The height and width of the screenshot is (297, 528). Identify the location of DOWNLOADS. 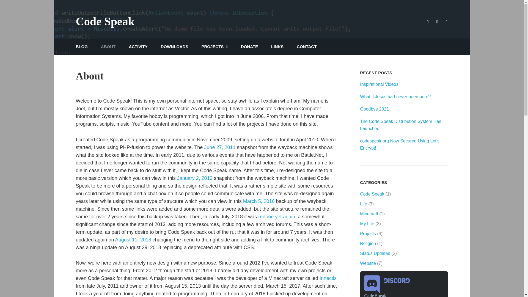
(174, 47).